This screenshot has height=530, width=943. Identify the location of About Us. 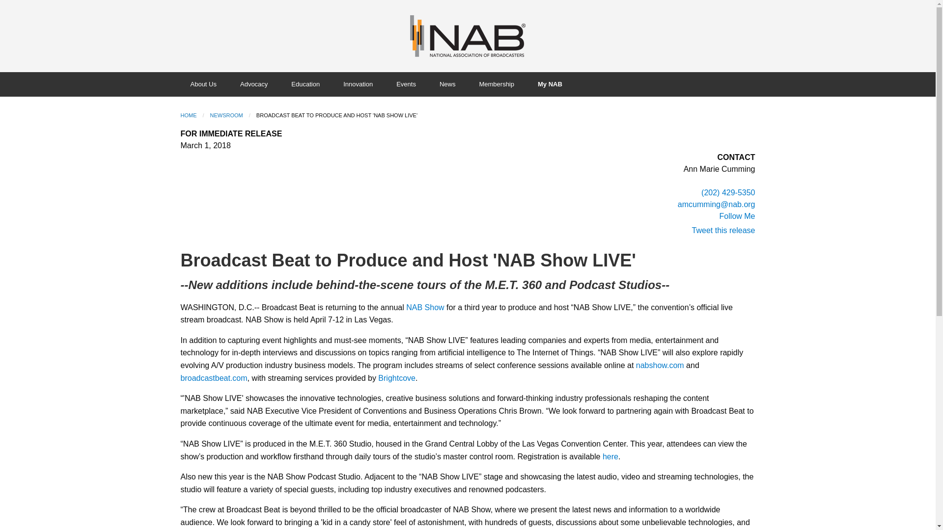
(205, 84).